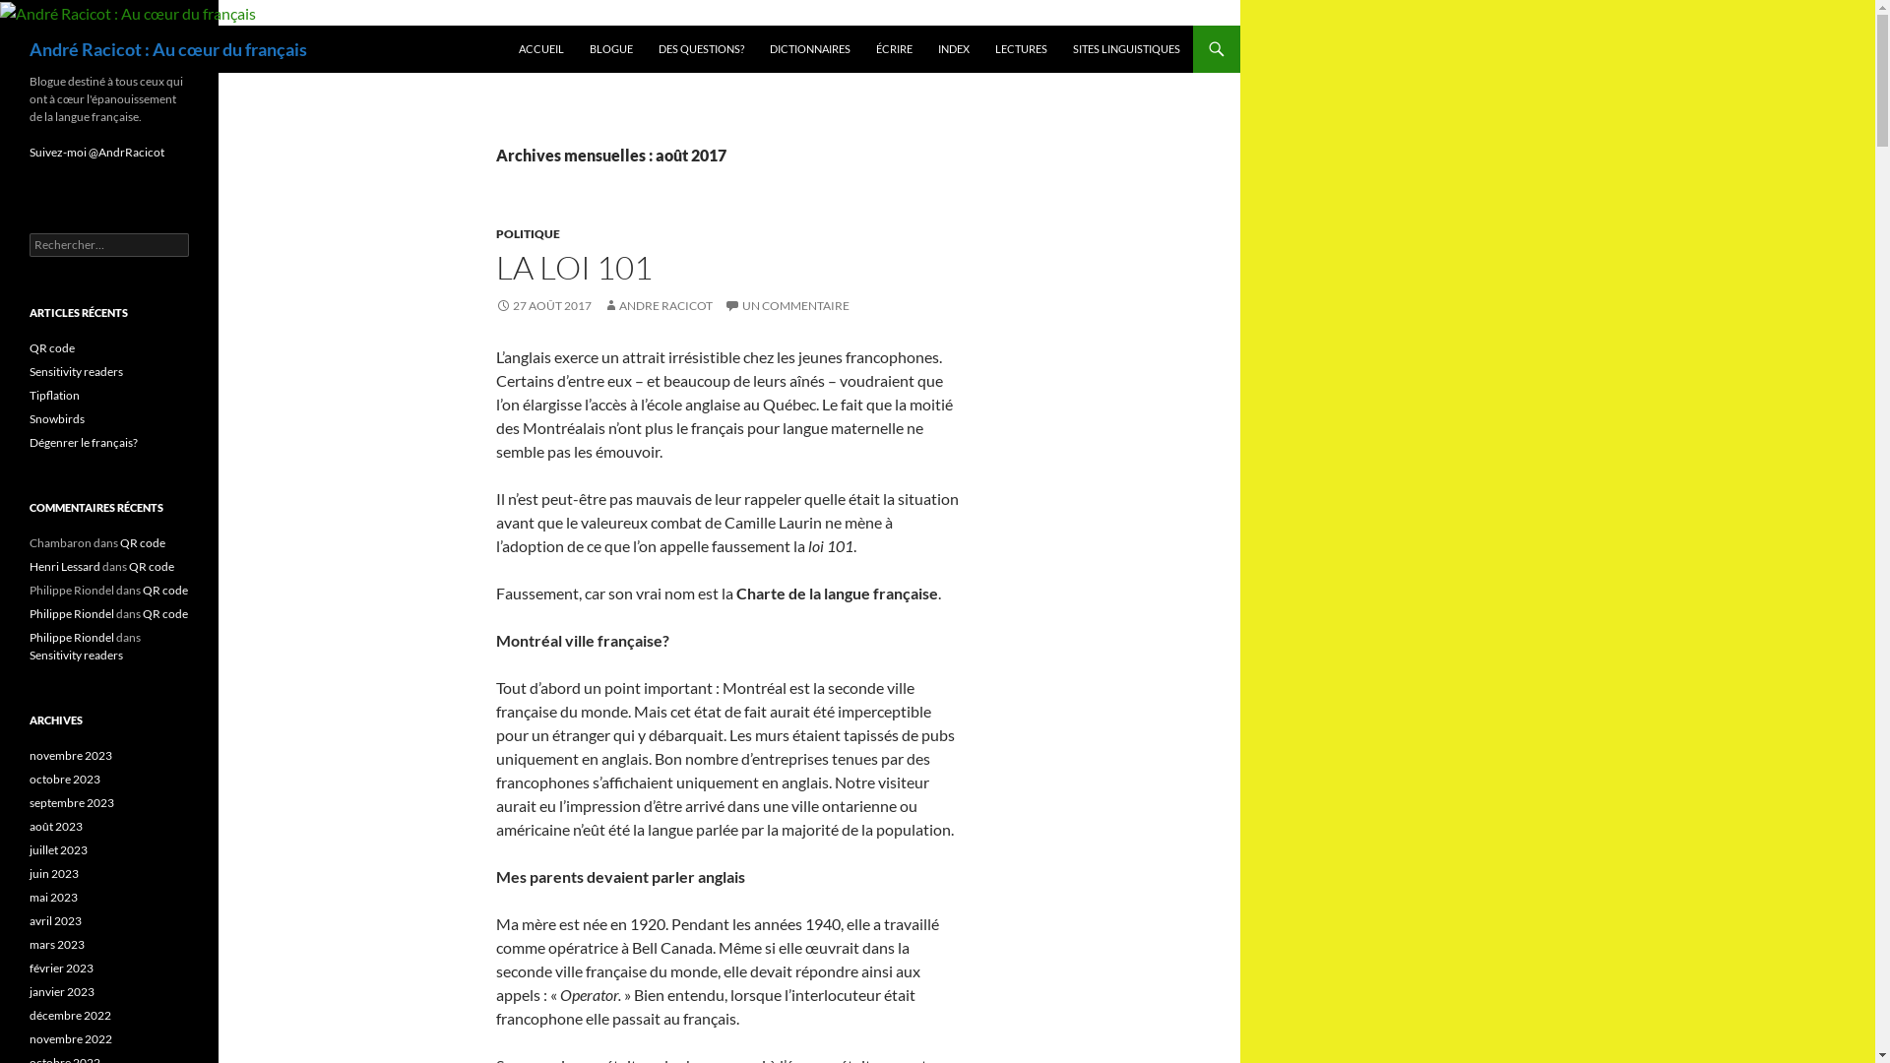 The image size is (1890, 1063). Describe the element at coordinates (701, 49) in the screenshot. I see `DES QUESTIONS?` at that location.